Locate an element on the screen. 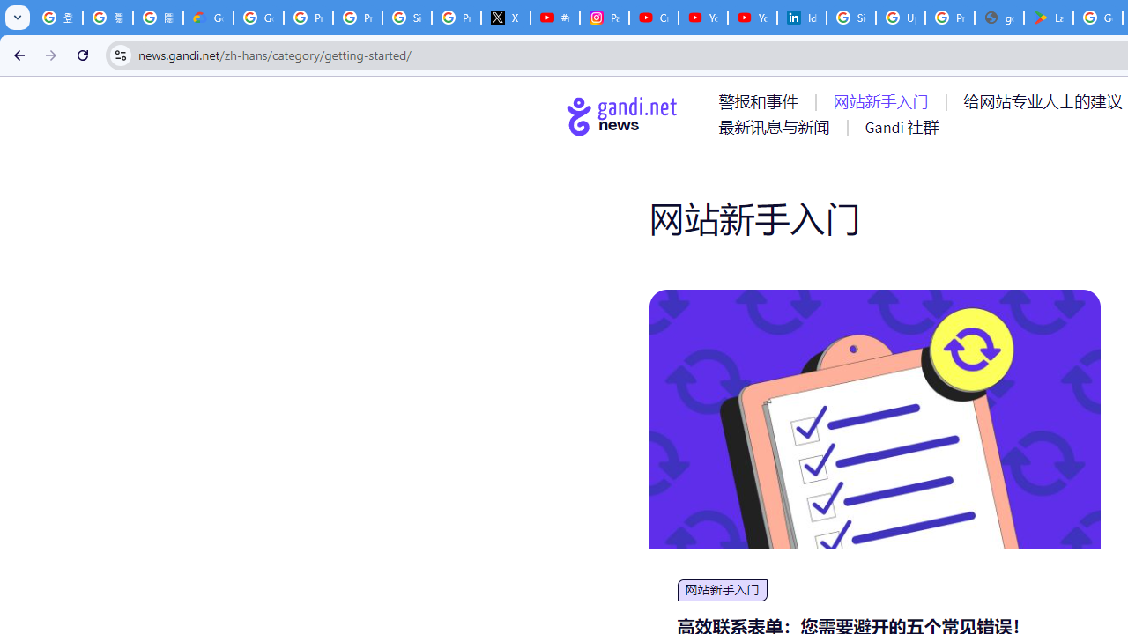 This screenshot has width=1128, height=634. YouTube Culture & Trends - YouTube Top 10, 2021 is located at coordinates (752, 18).